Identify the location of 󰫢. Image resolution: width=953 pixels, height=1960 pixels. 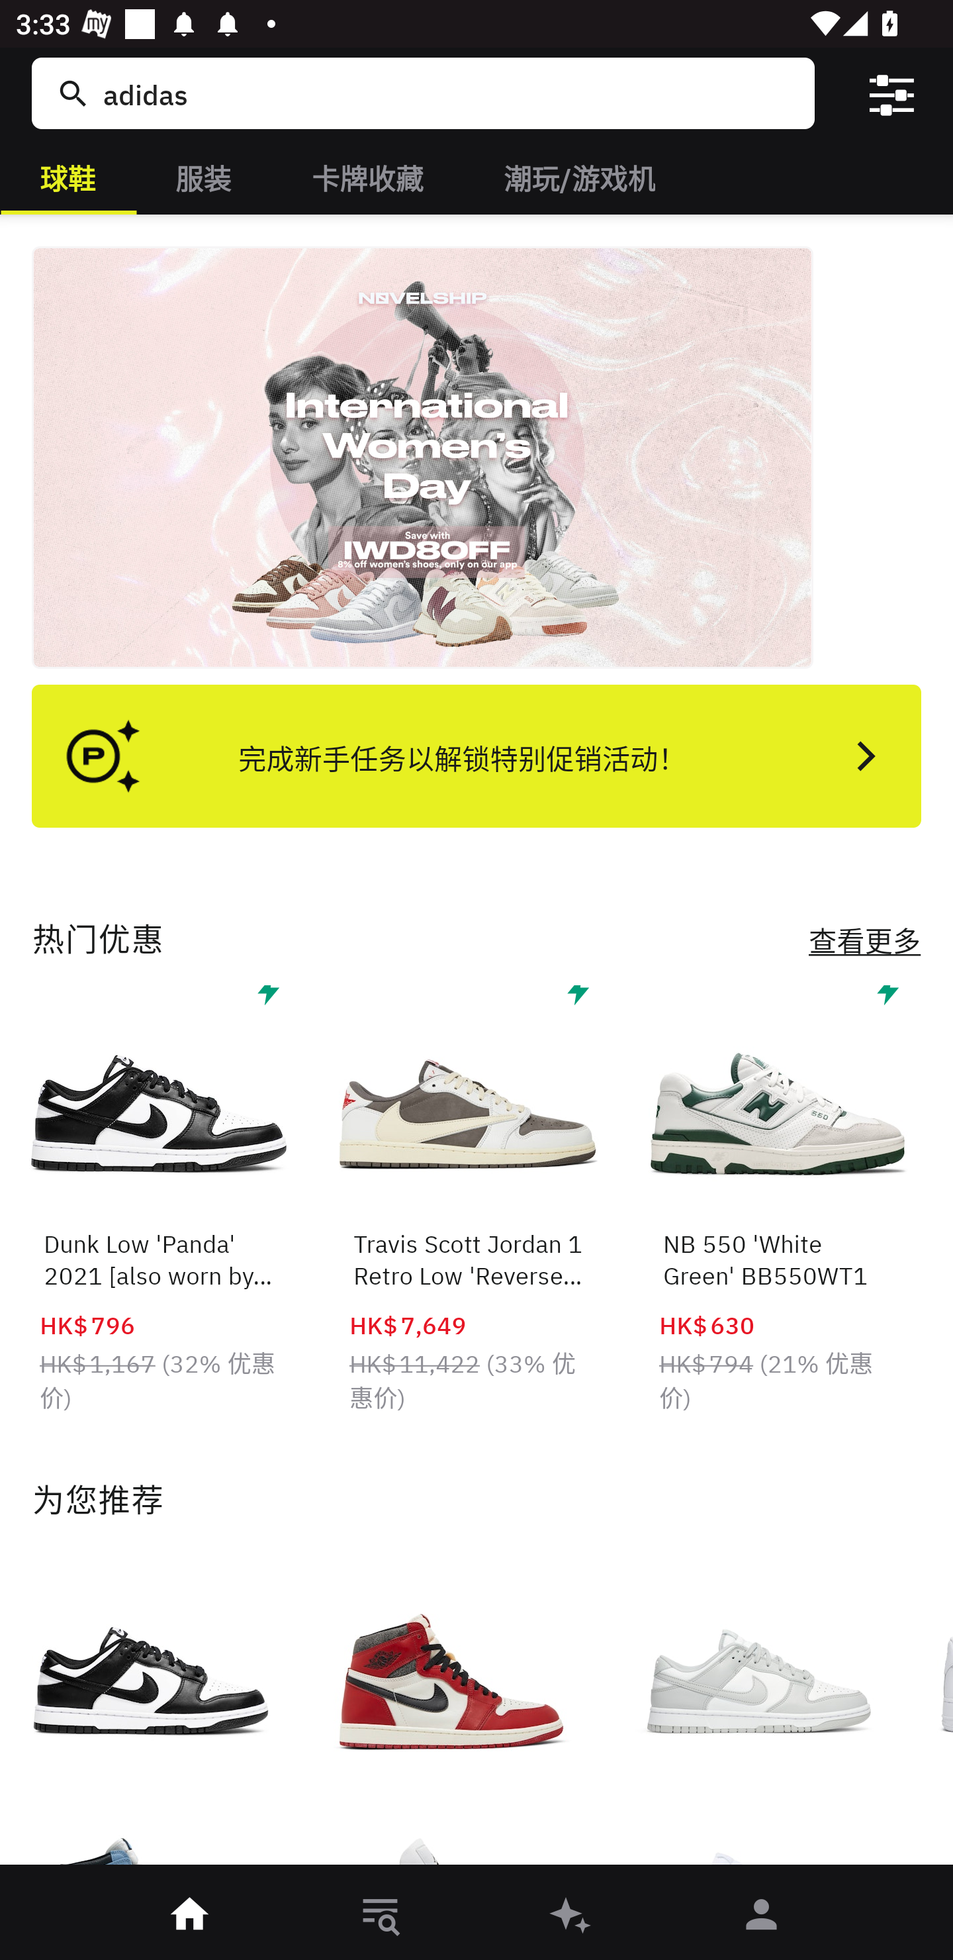
(572, 1916).